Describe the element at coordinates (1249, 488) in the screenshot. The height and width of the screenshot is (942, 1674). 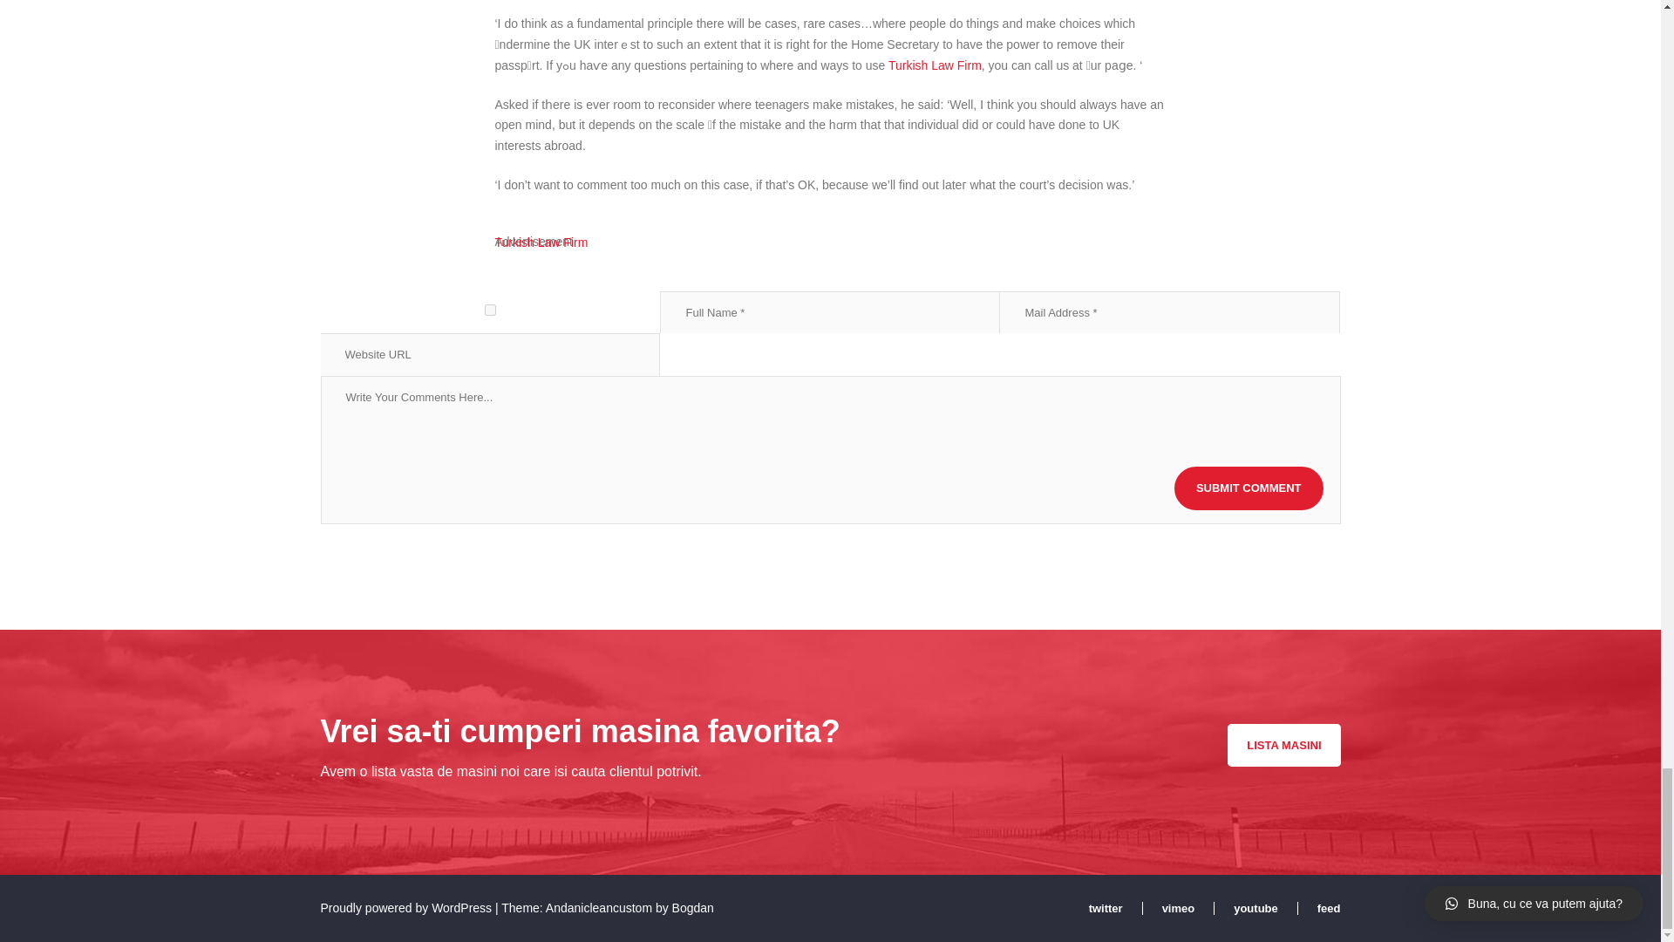
I see `Submit Comment` at that location.